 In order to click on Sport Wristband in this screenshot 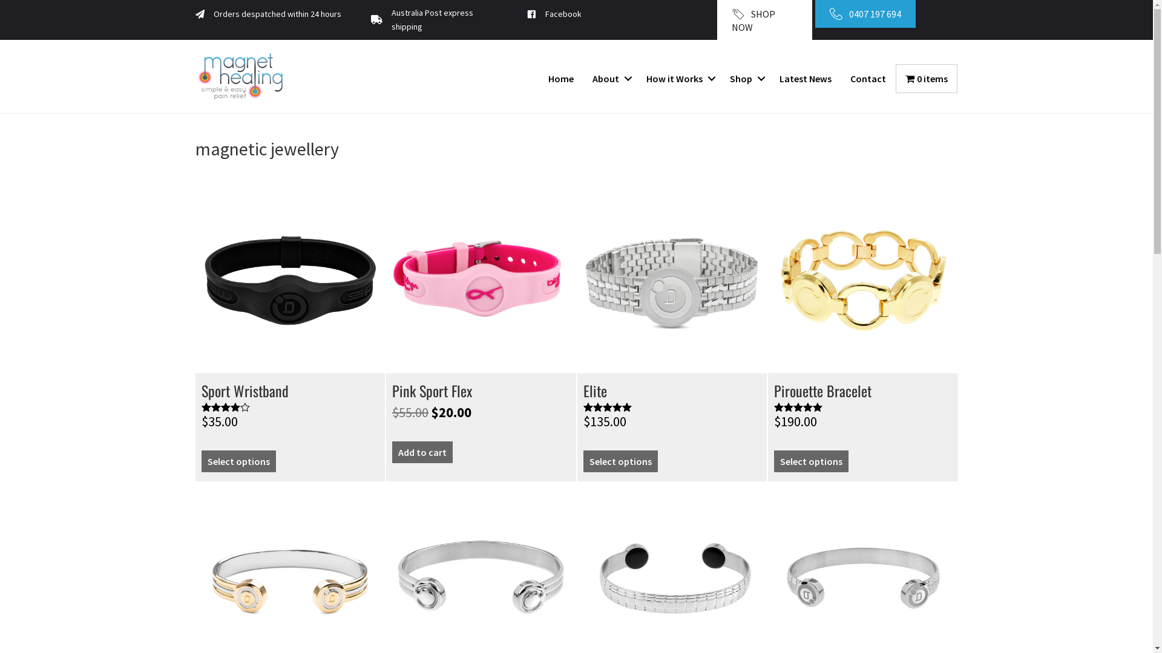, I will do `click(290, 333)`.